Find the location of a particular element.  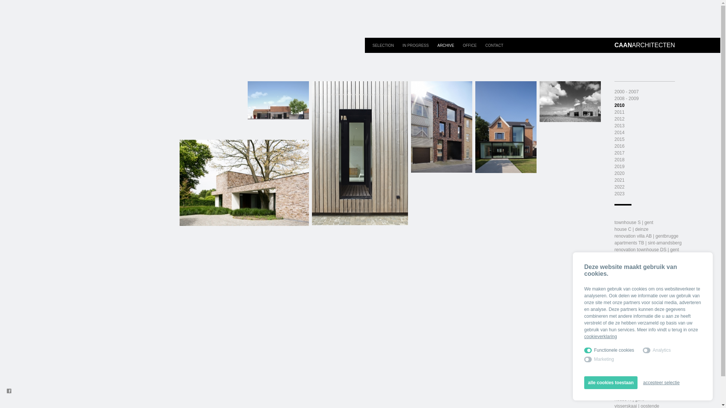

renovation villa AB | gentbrugge is located at coordinates (647, 236).